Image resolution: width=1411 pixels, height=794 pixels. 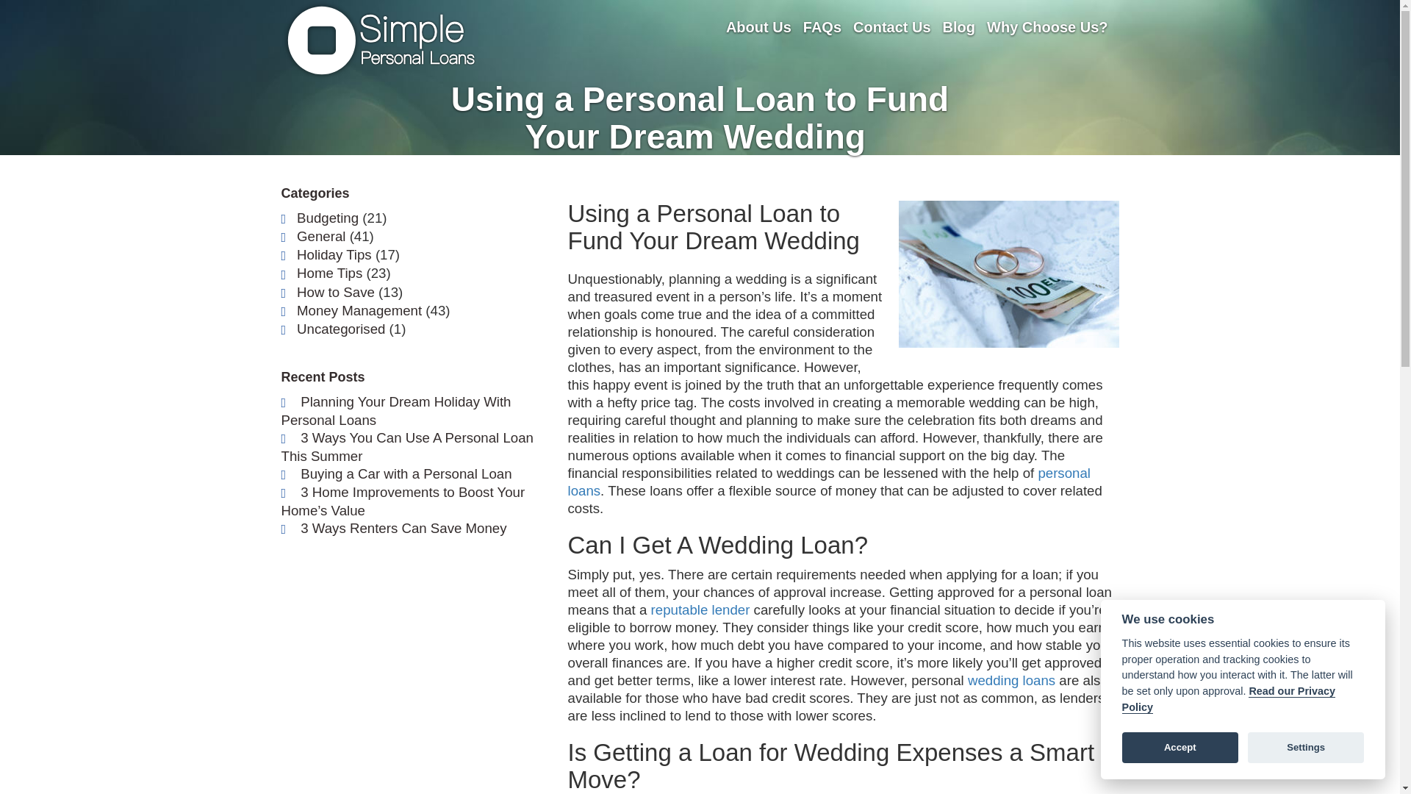 I want to click on Accept, so click(x=1180, y=747).